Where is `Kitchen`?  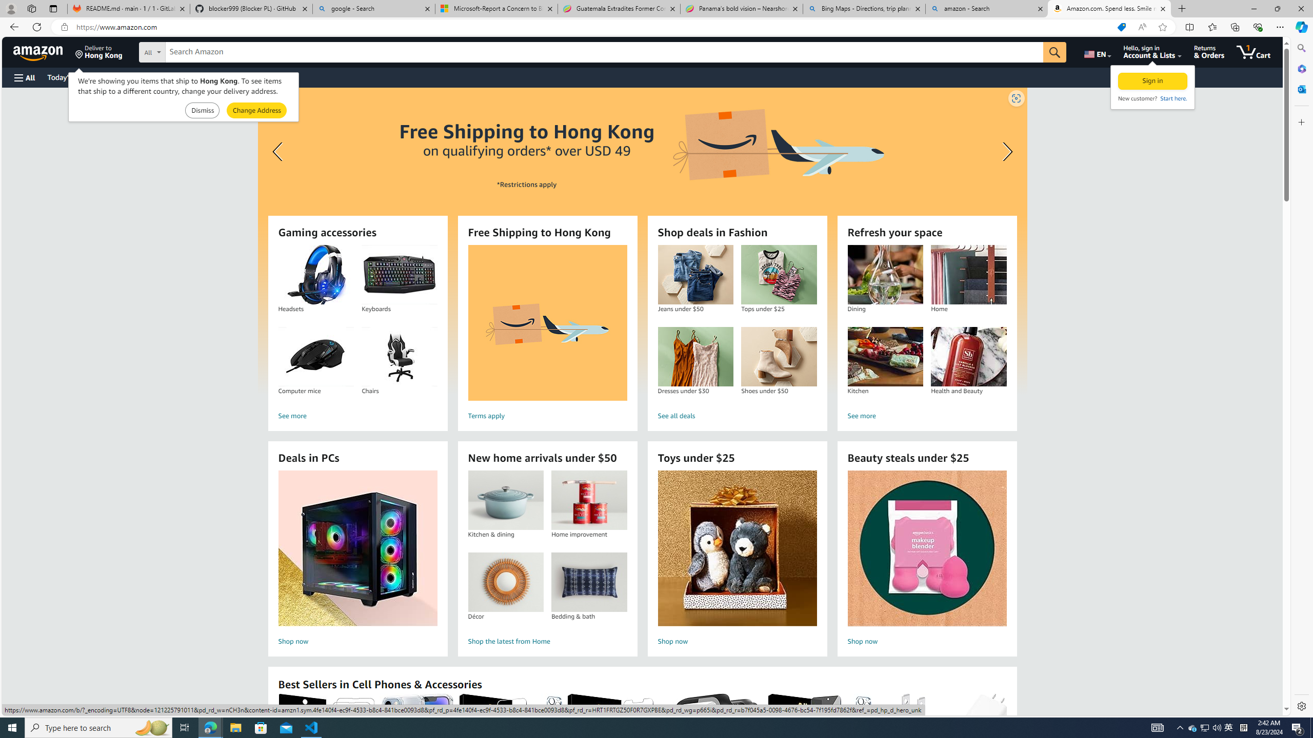
Kitchen is located at coordinates (885, 357).